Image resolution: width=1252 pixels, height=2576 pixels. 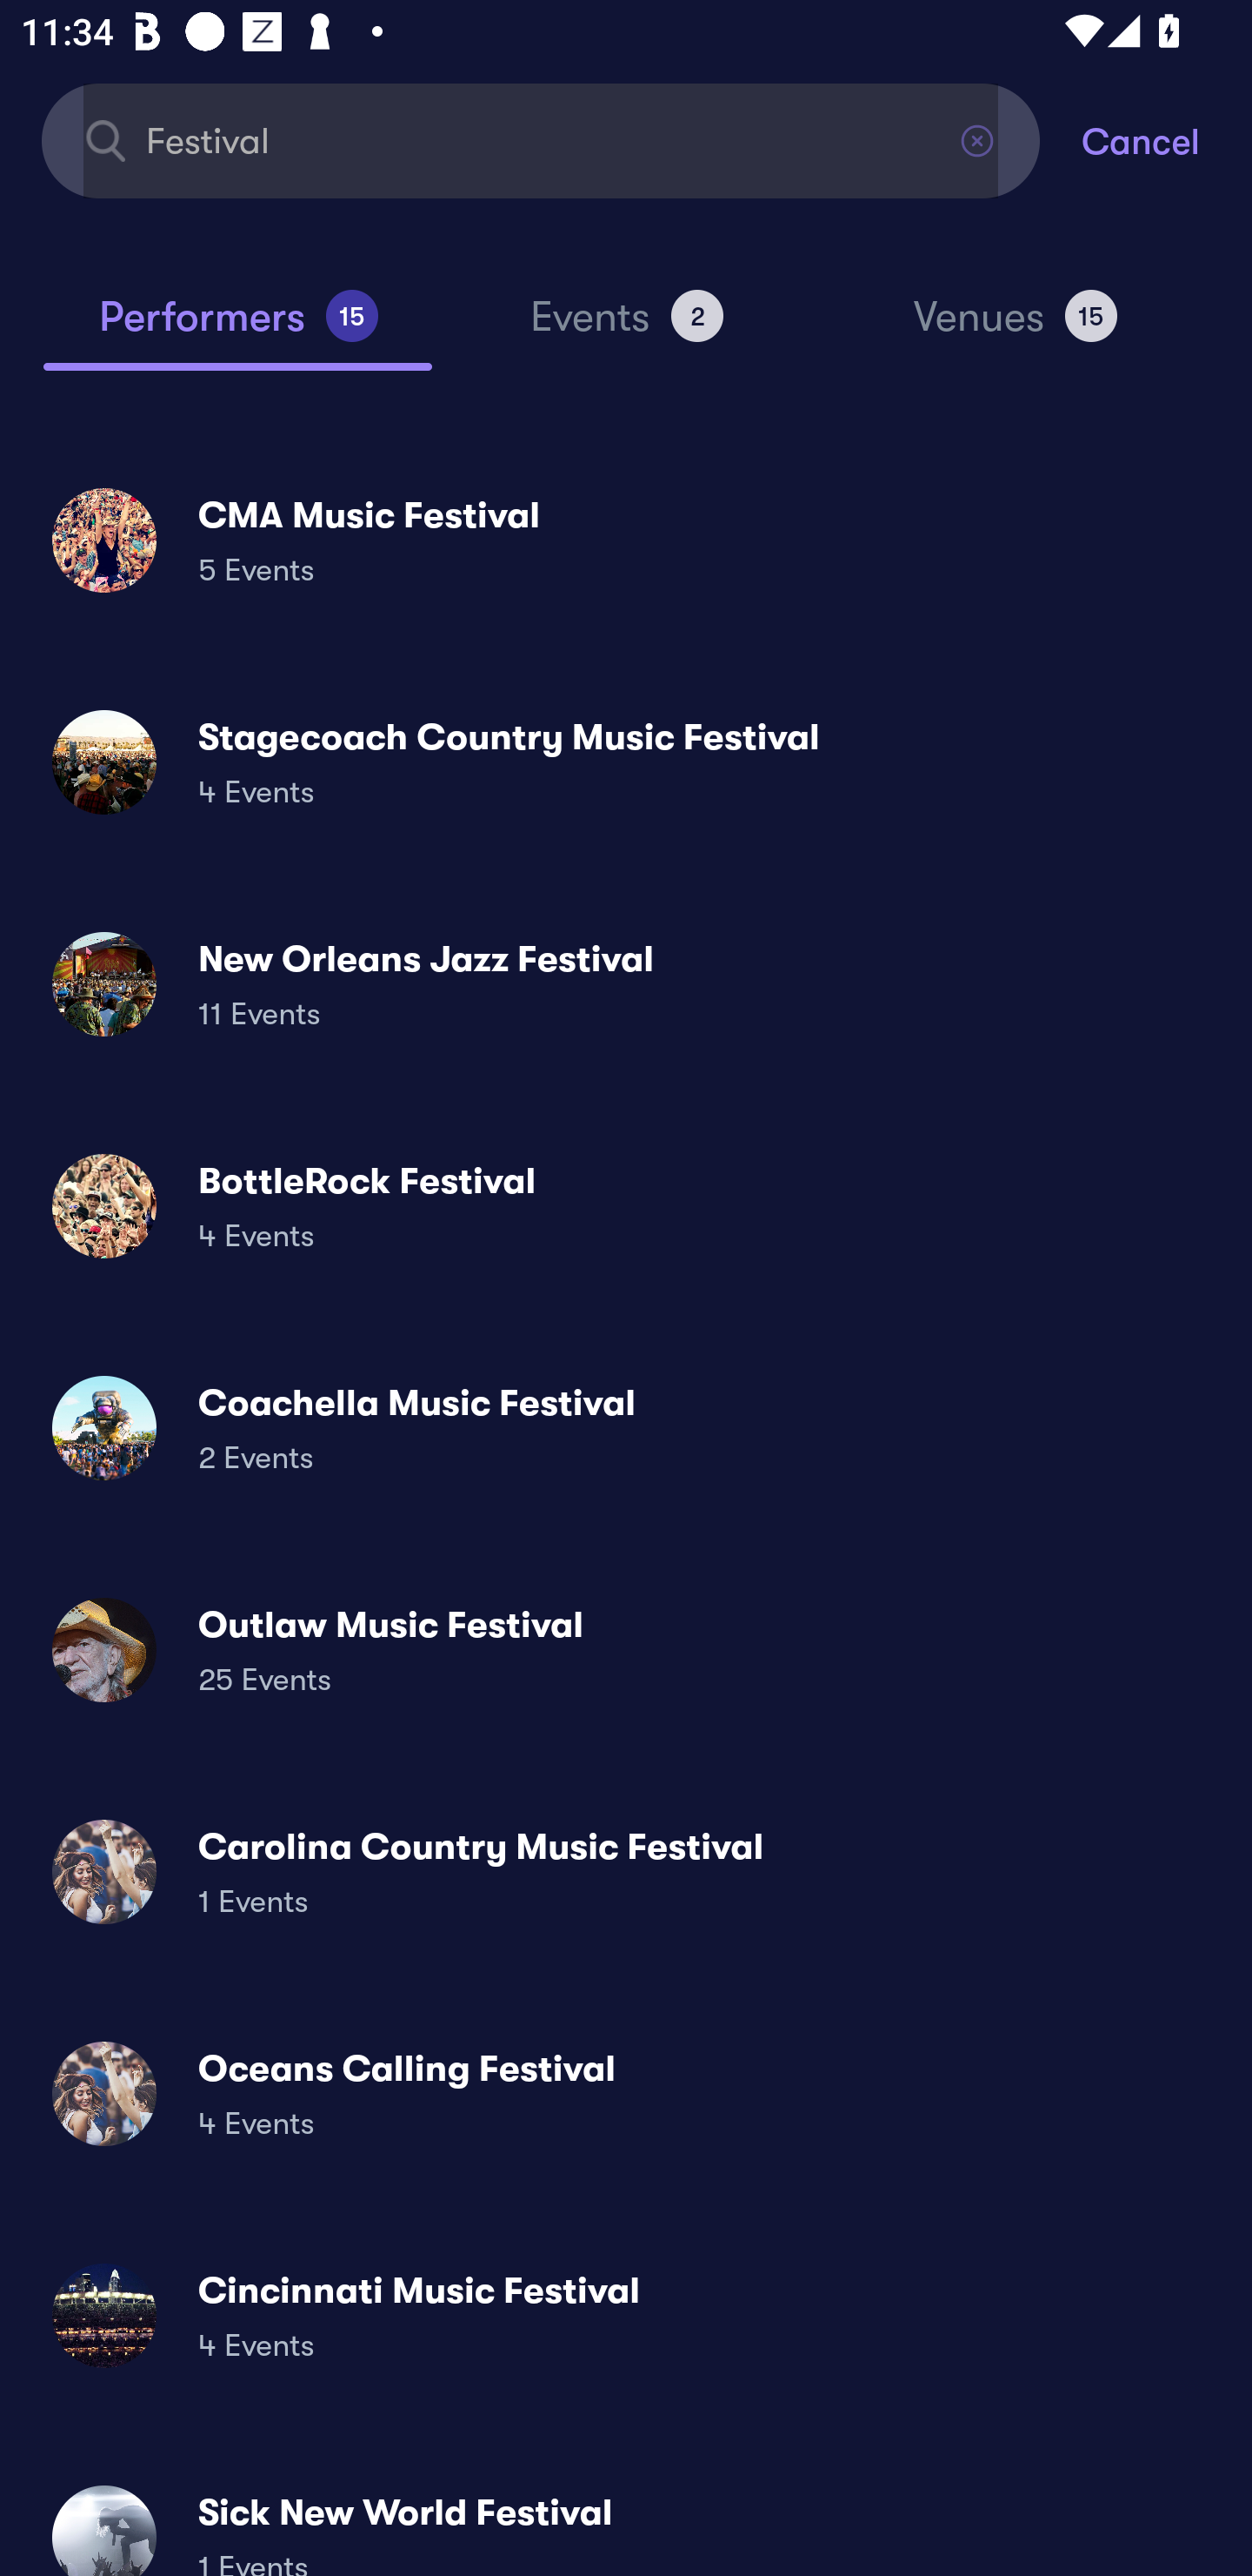 I want to click on Coachella Music Festival 2 Events, so click(x=626, y=1428).